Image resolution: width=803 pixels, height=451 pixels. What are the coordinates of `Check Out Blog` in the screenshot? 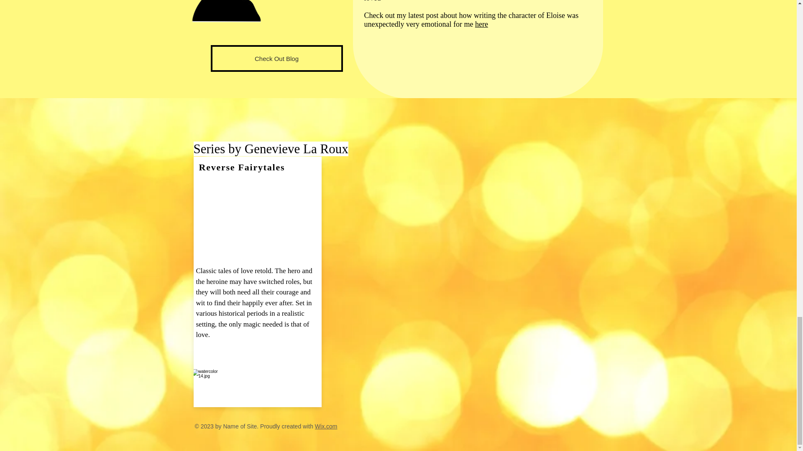 It's located at (276, 58).